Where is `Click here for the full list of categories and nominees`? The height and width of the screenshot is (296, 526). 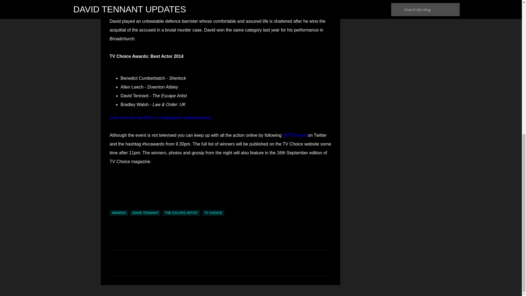
Click here for the full list of categories and nominees is located at coordinates (160, 118).